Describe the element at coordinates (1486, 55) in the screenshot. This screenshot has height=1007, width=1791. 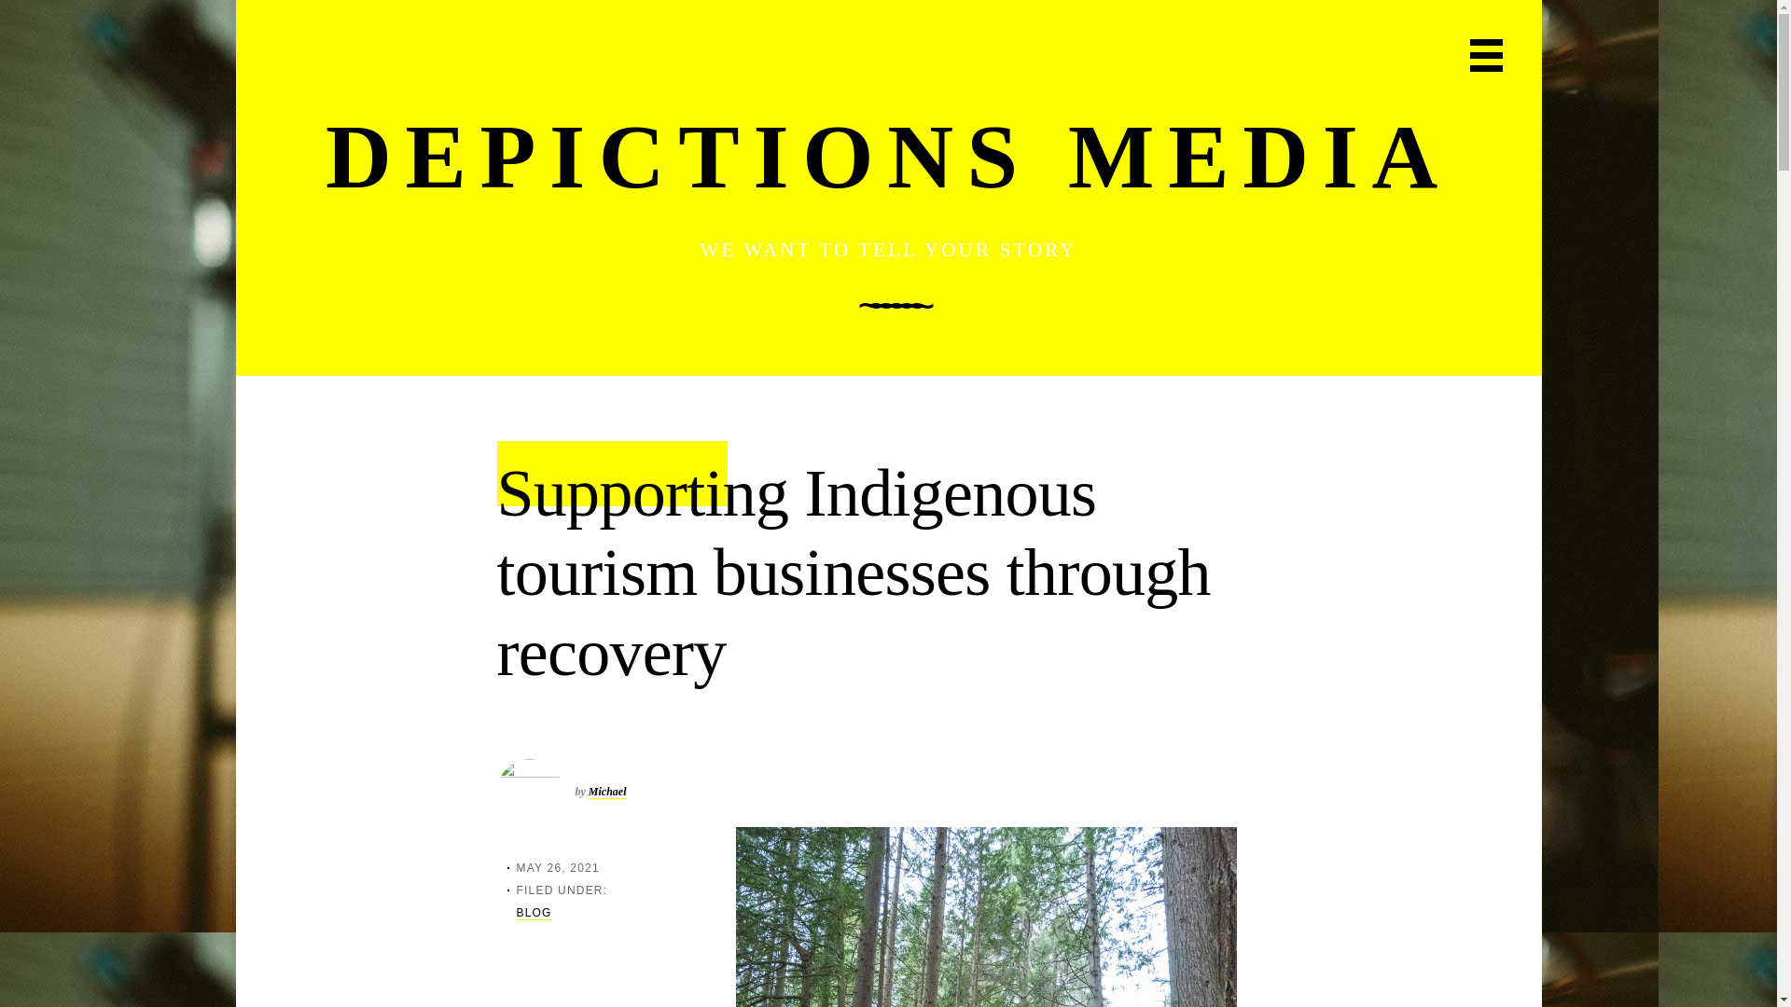
I see `Primary Navigation Menu` at that location.